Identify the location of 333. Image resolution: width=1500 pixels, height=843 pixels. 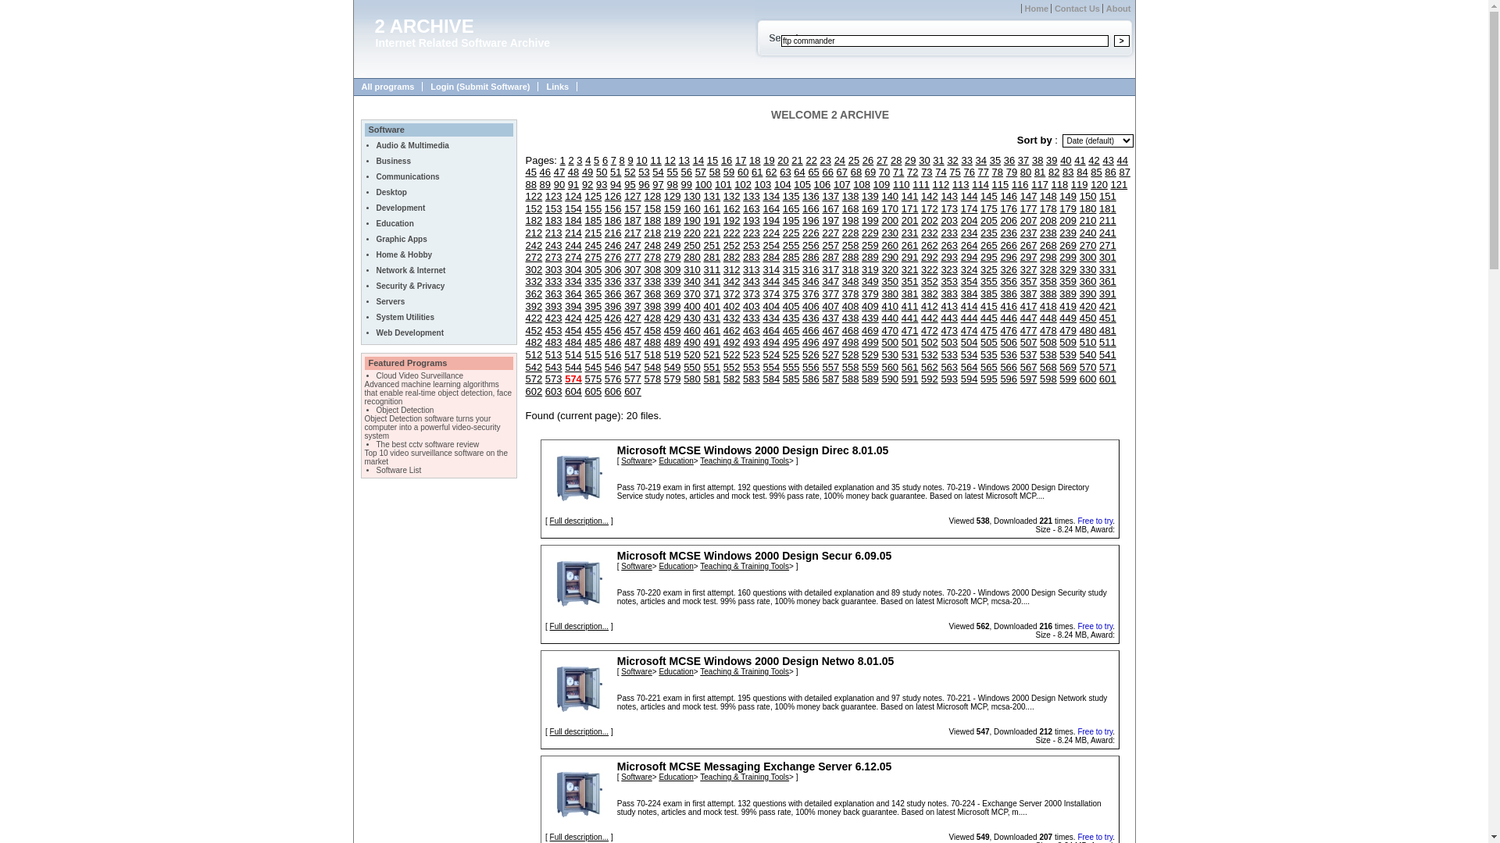
(554, 281).